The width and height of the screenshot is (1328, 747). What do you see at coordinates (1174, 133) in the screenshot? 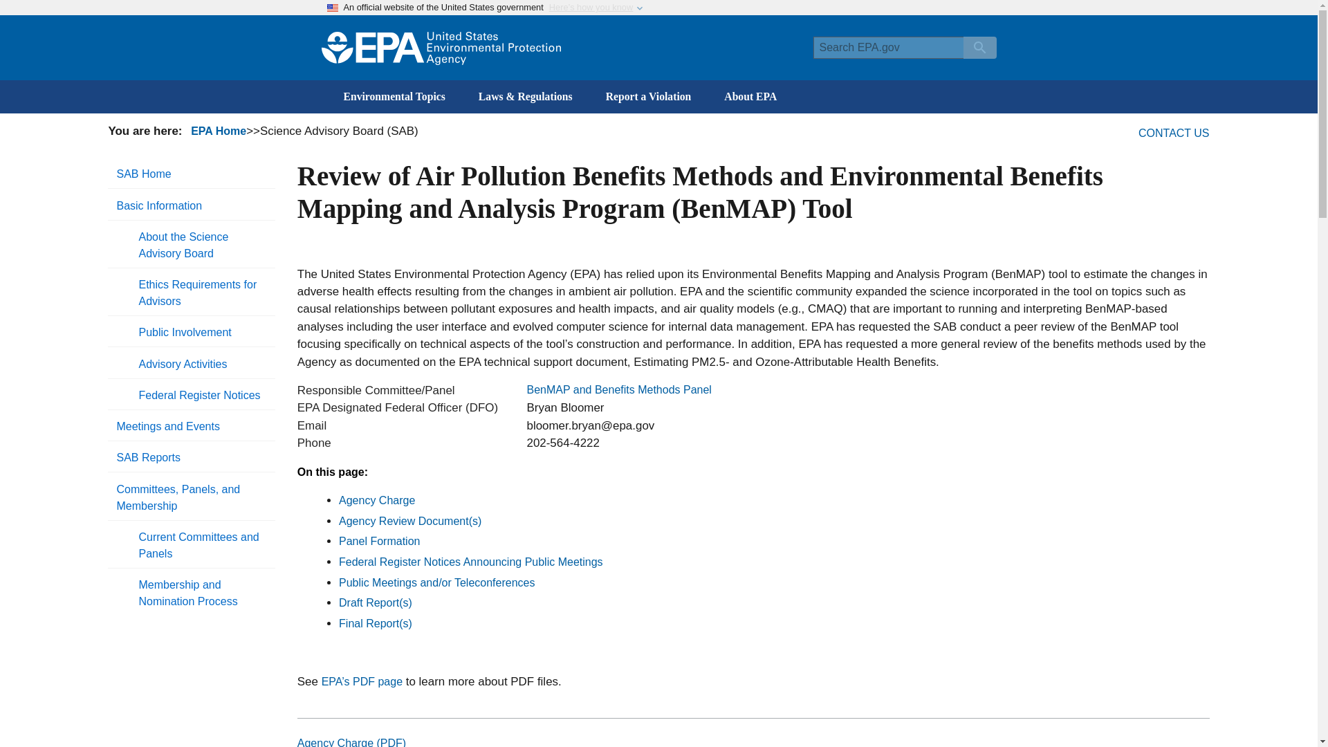
I see `CONTACT US` at bounding box center [1174, 133].